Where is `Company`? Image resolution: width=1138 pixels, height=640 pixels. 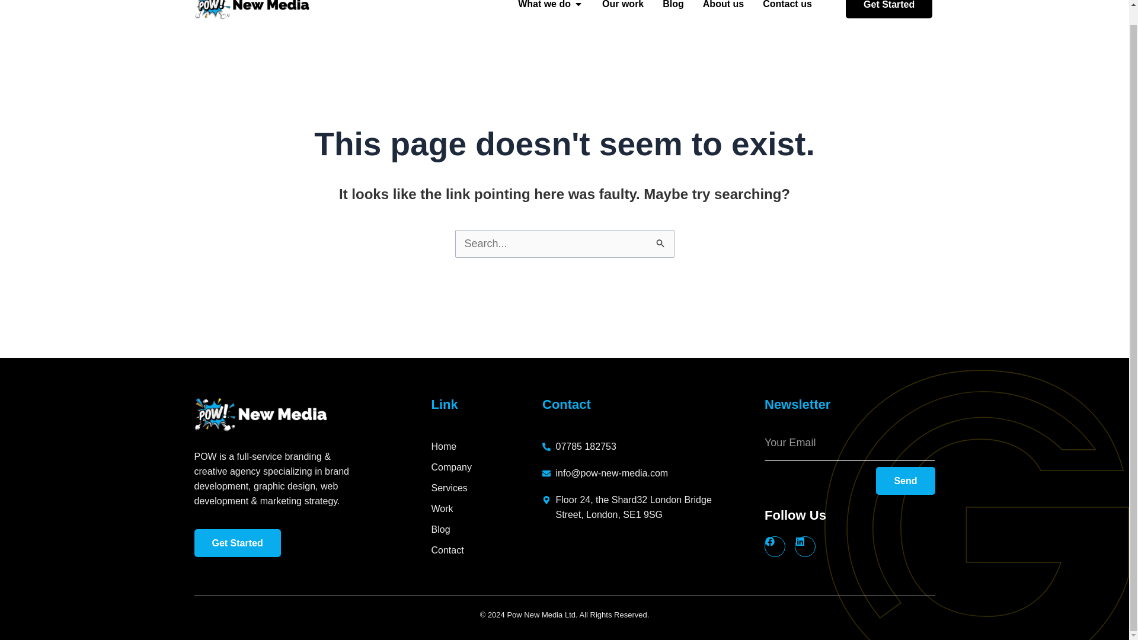
Company is located at coordinates (487, 467).